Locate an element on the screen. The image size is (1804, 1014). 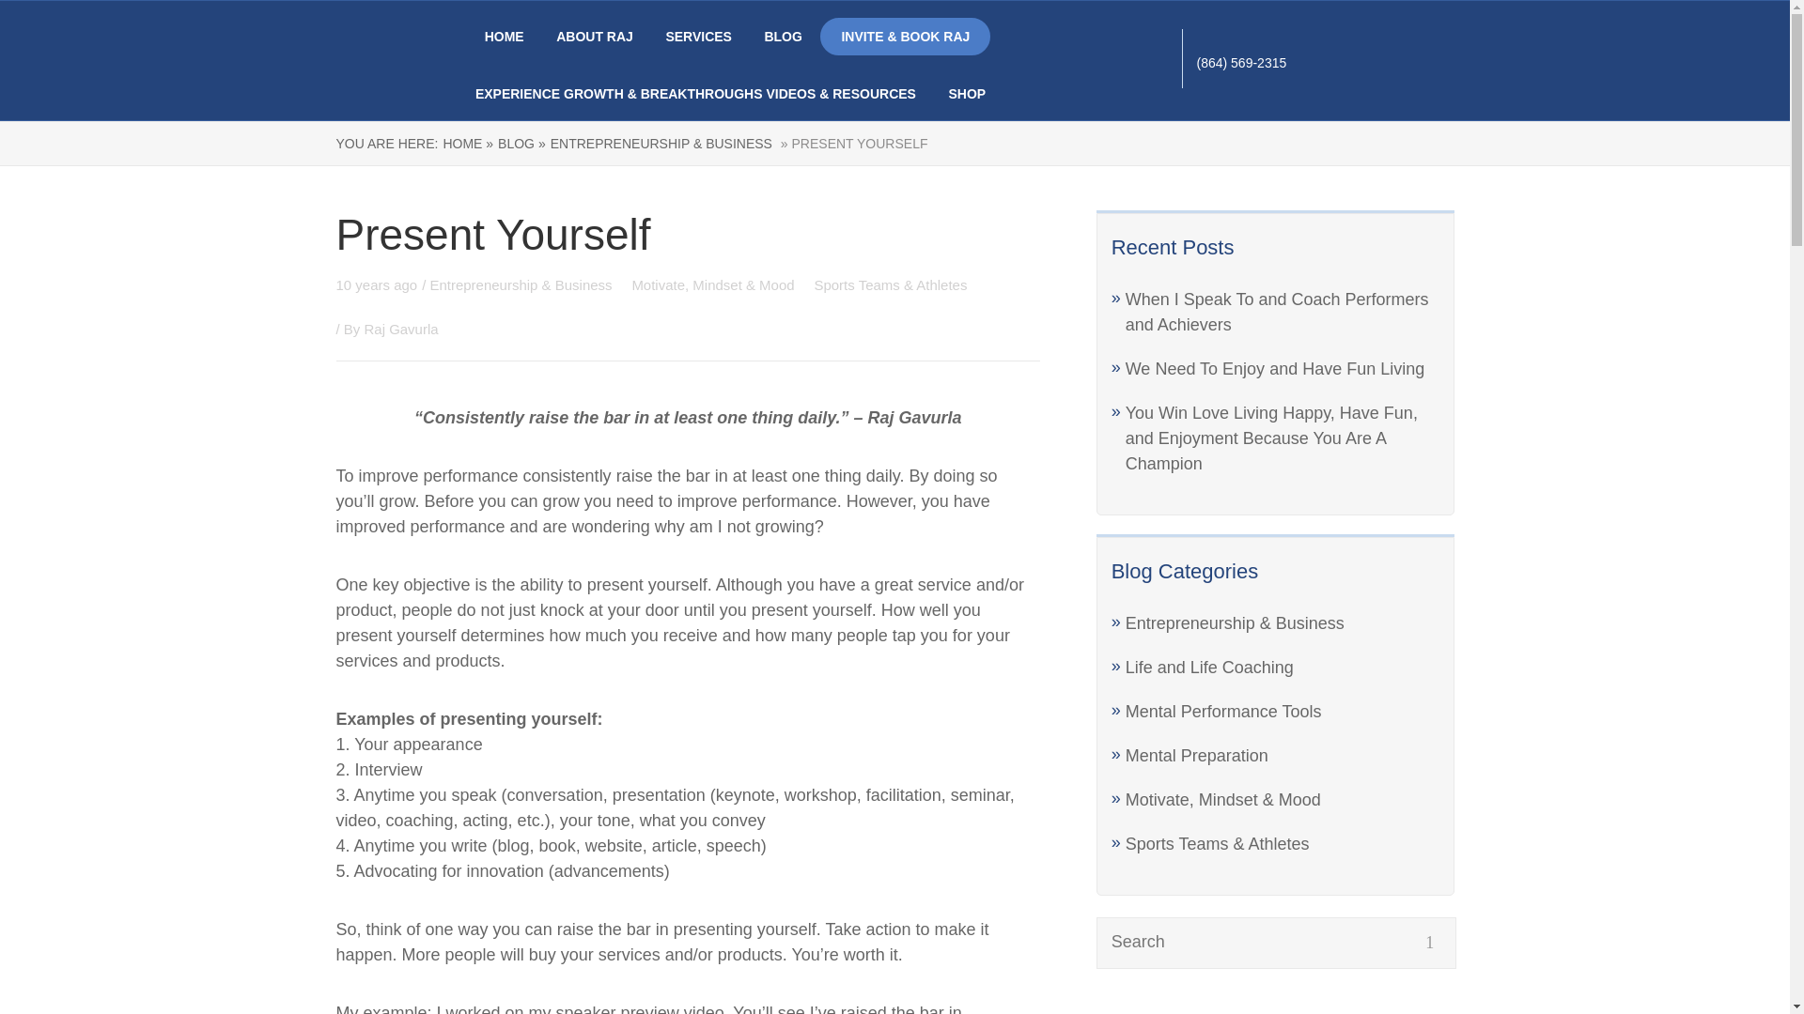
SHOP is located at coordinates (966, 94).